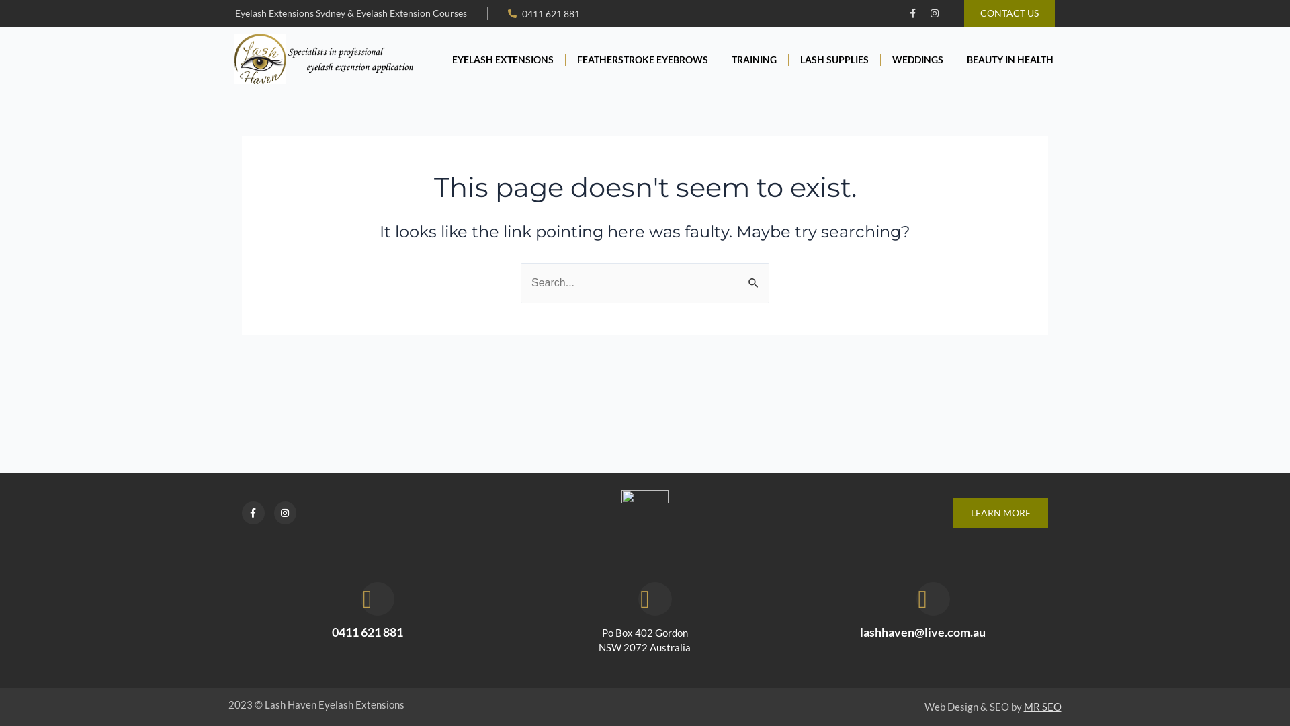  I want to click on MR SEO, so click(1043, 707).